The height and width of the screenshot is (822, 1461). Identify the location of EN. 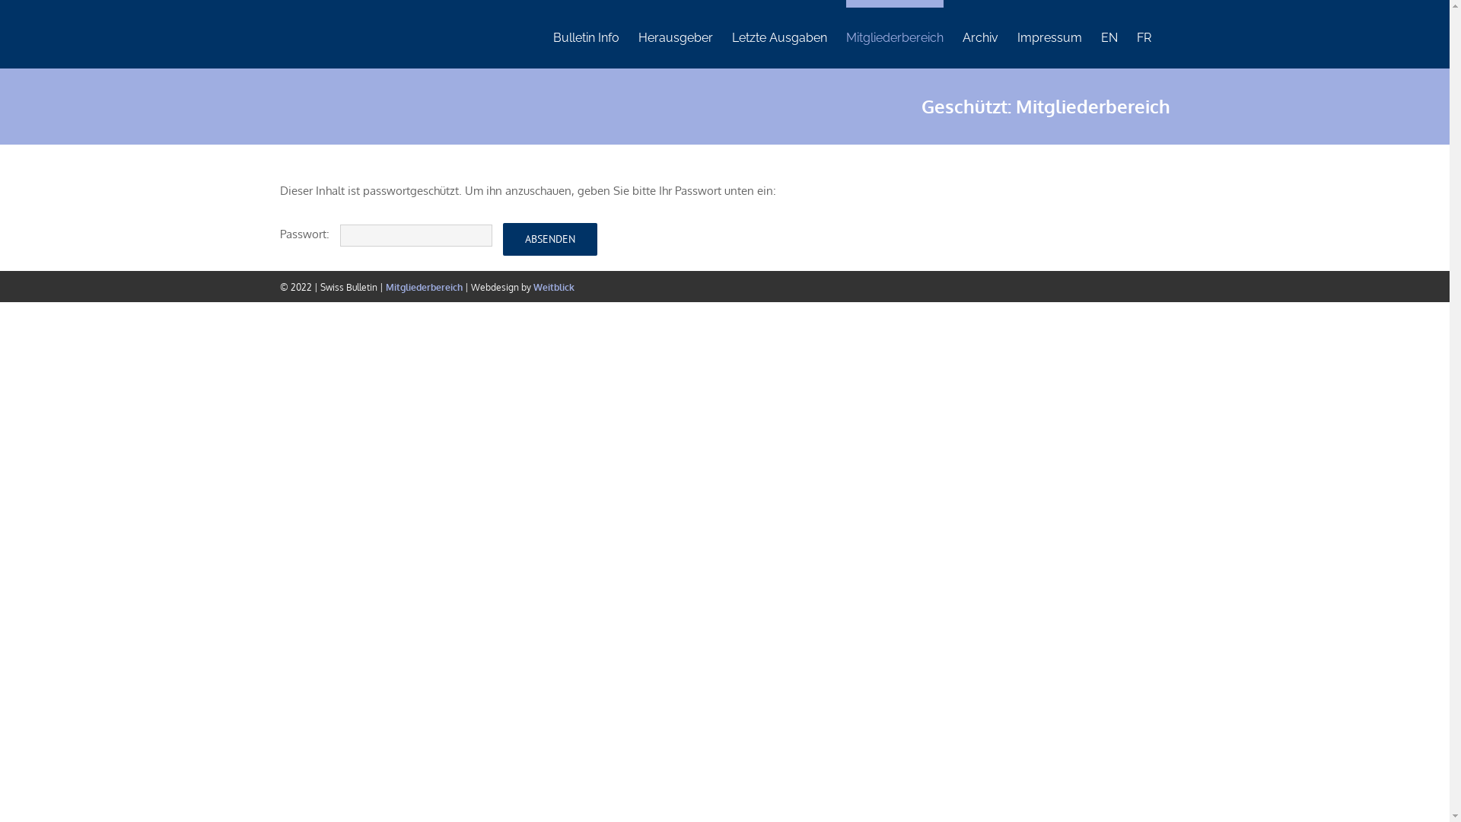
(1109, 34).